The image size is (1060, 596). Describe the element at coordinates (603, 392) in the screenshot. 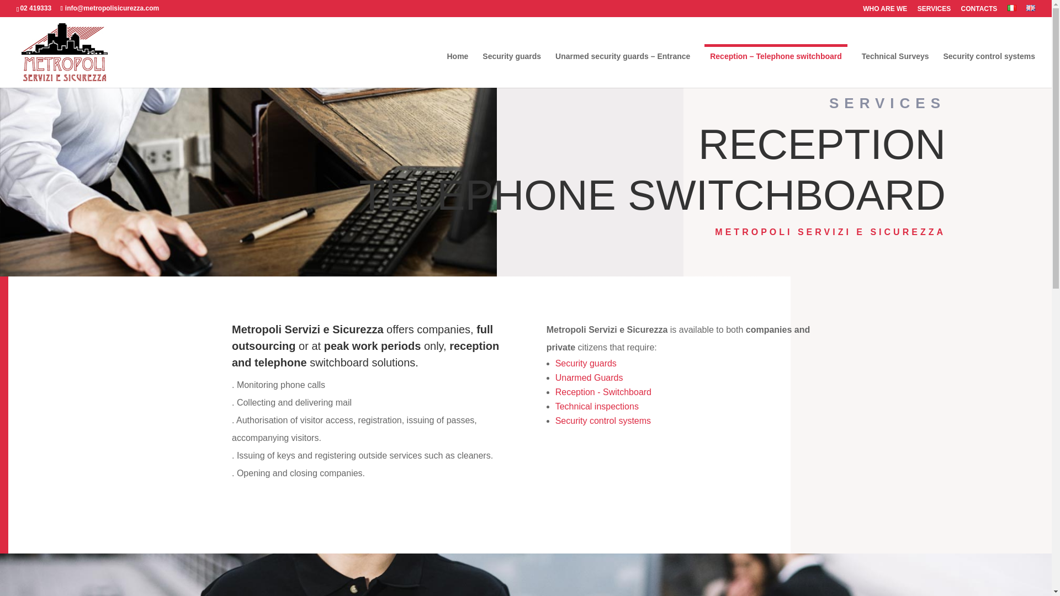

I see `Reception - Switchboard` at that location.